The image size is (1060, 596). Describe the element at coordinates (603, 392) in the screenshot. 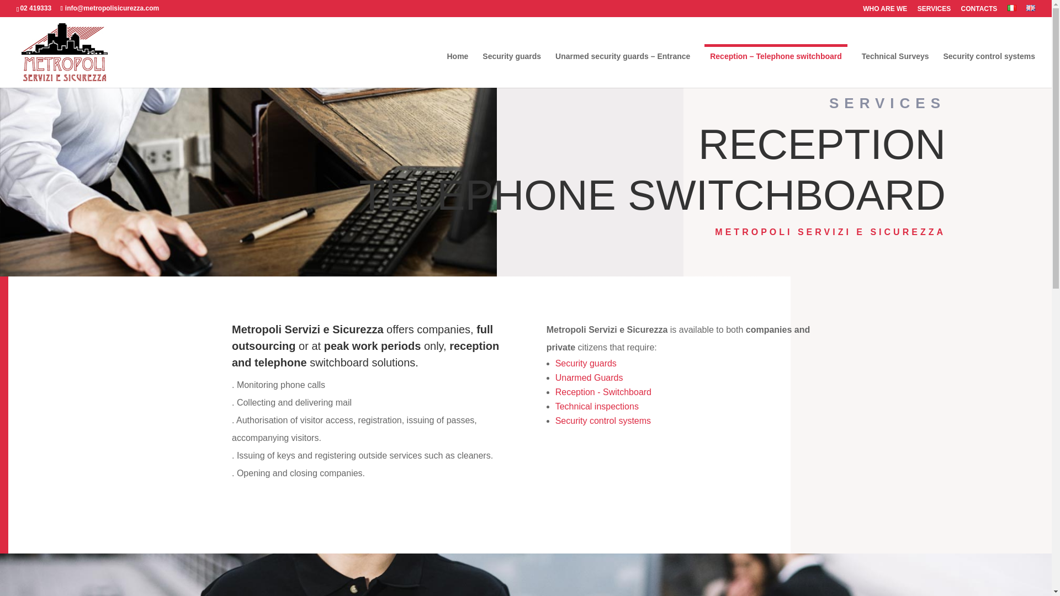

I see `Reception - Switchboard` at that location.